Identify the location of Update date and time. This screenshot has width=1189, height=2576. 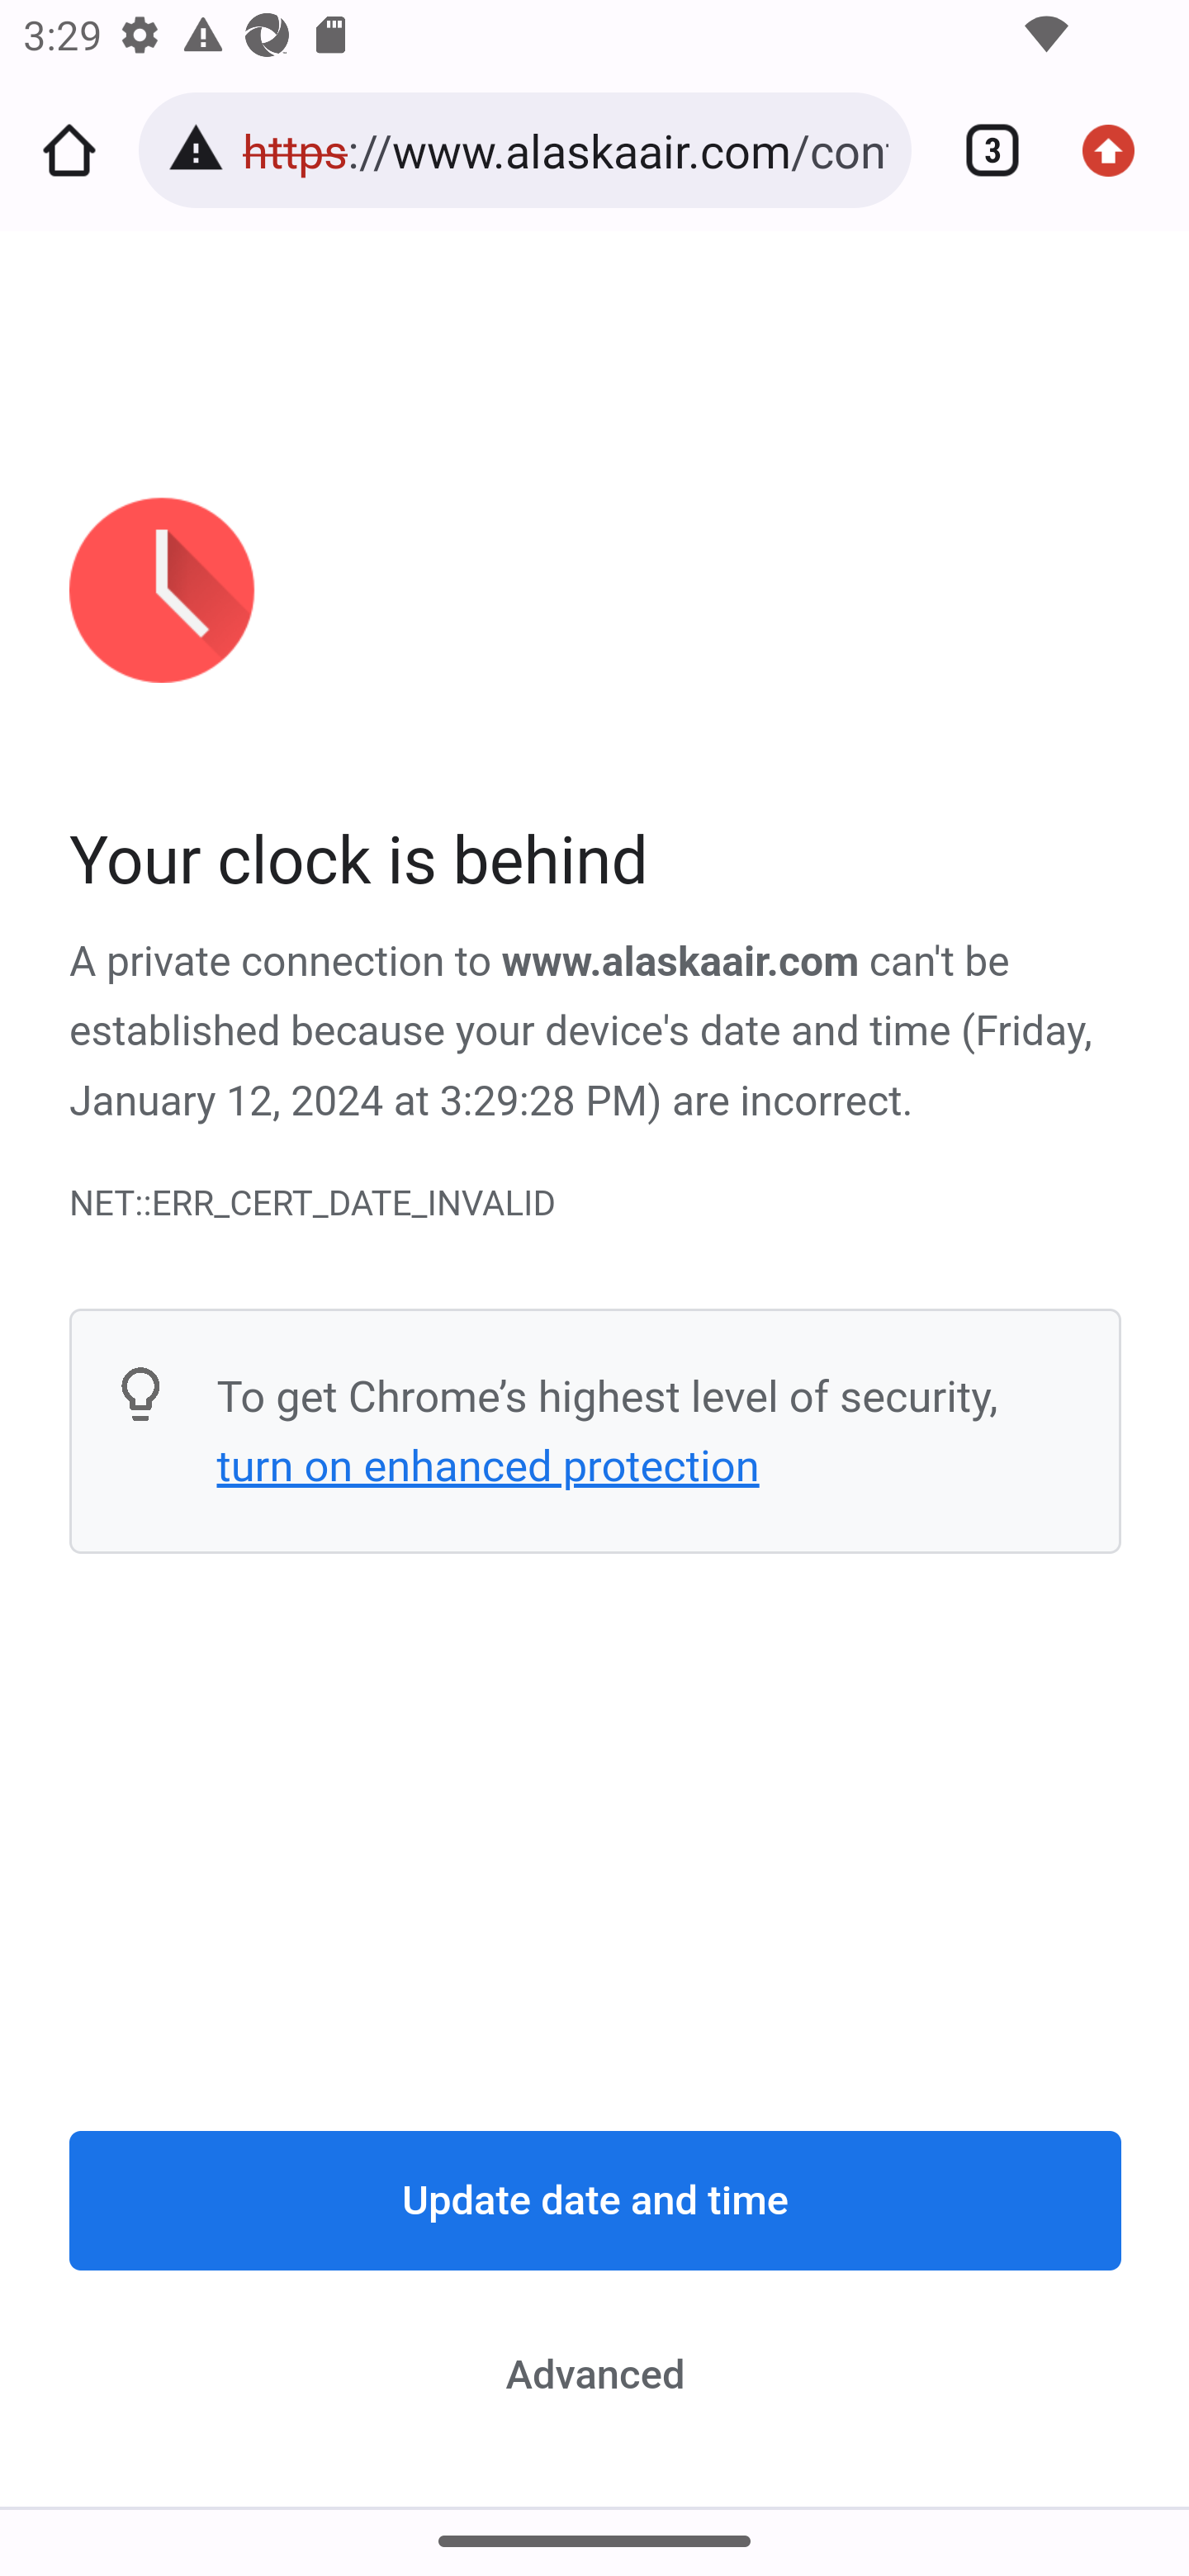
(596, 2201).